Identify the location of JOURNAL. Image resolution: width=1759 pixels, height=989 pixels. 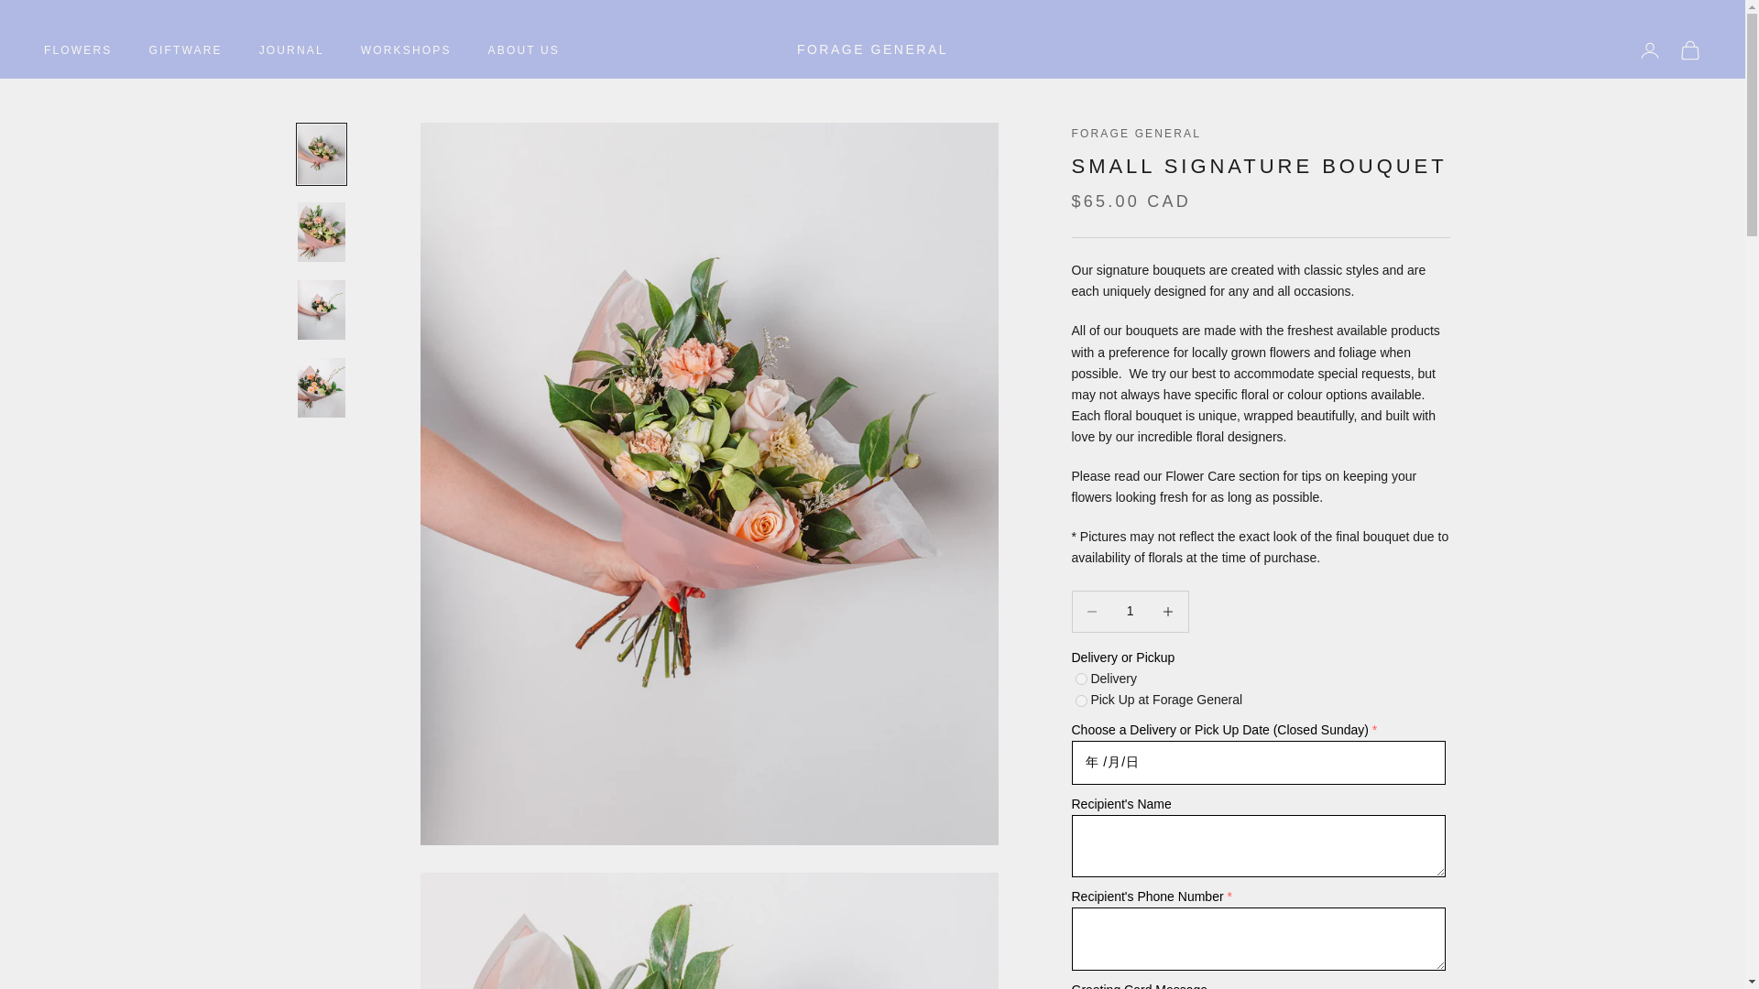
(291, 49).